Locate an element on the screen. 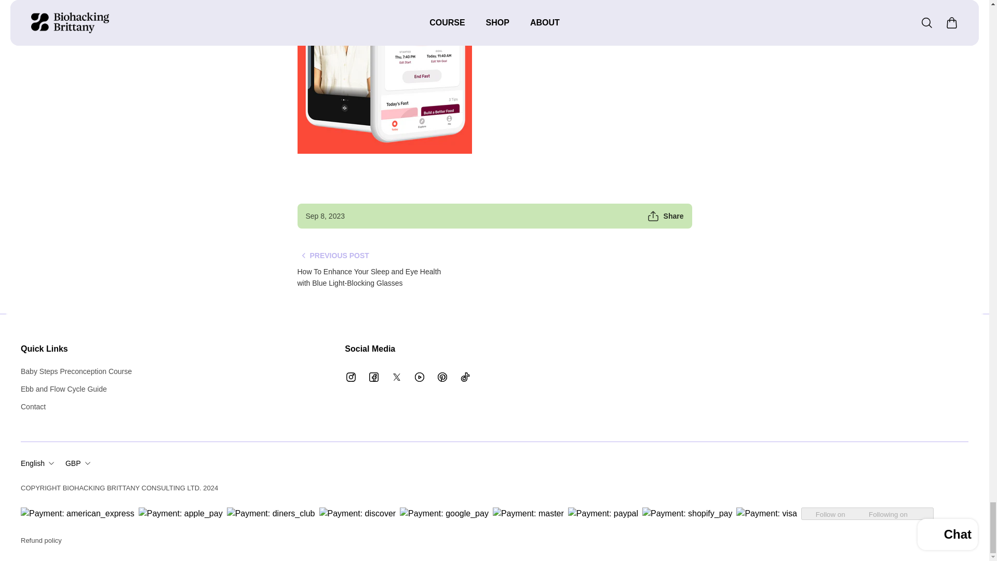 The width and height of the screenshot is (997, 561). Refund policy is located at coordinates (42, 540).